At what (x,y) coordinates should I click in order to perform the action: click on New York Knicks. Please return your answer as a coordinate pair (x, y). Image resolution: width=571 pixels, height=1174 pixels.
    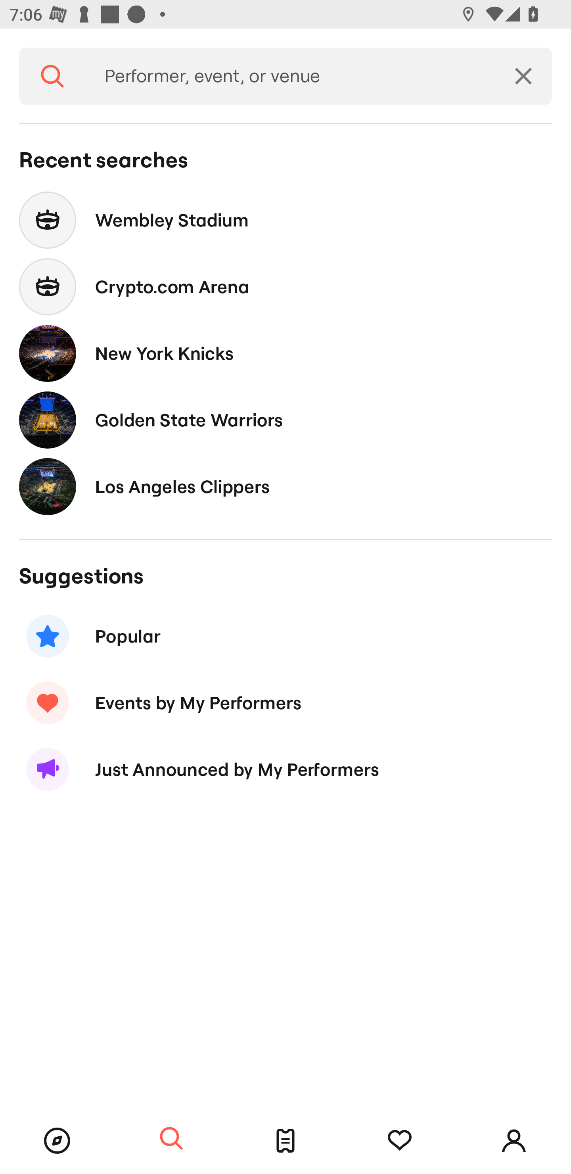
    Looking at the image, I should click on (285, 353).